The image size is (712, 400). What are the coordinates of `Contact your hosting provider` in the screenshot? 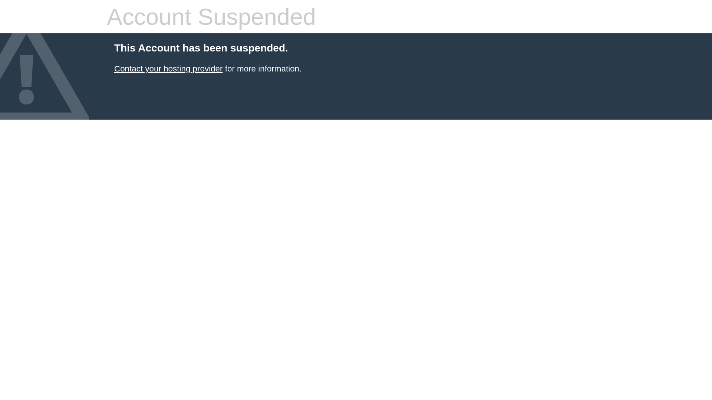 It's located at (168, 69).